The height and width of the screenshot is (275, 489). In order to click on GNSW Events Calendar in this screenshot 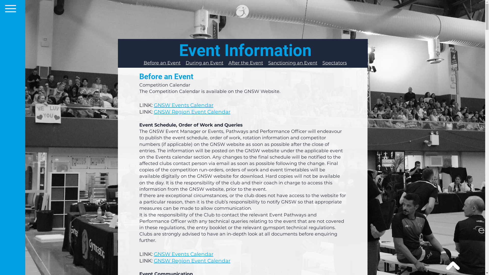, I will do `click(184, 105)`.